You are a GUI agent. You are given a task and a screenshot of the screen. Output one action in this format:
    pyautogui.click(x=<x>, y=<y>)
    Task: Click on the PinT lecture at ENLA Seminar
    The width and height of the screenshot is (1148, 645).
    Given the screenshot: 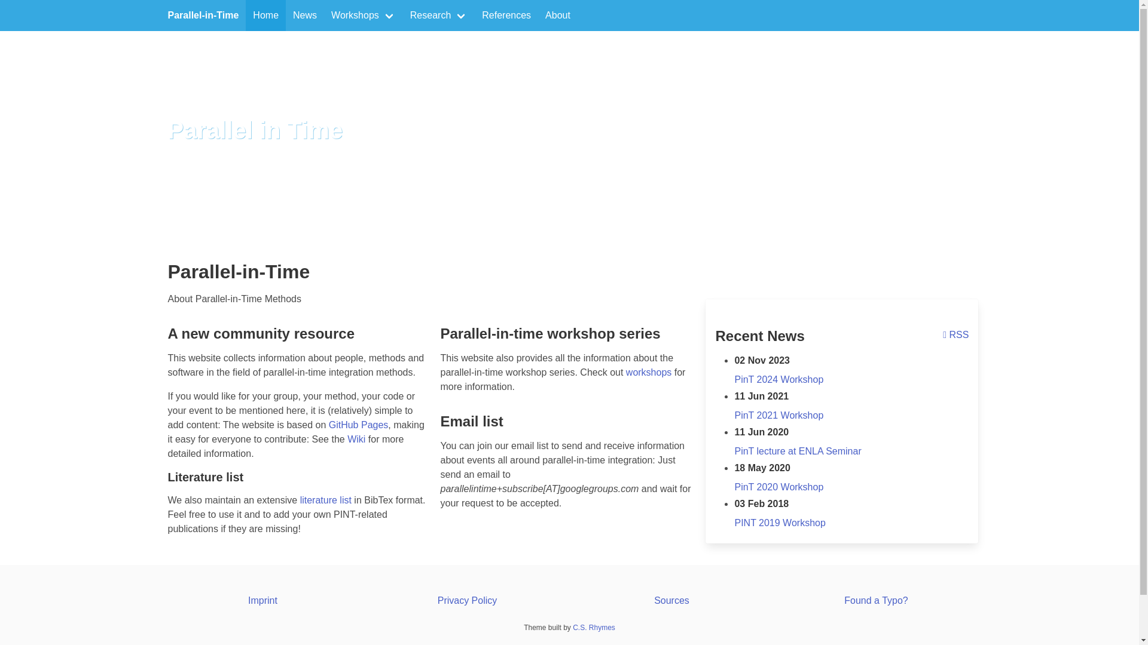 What is the action you would take?
    pyautogui.click(x=798, y=451)
    